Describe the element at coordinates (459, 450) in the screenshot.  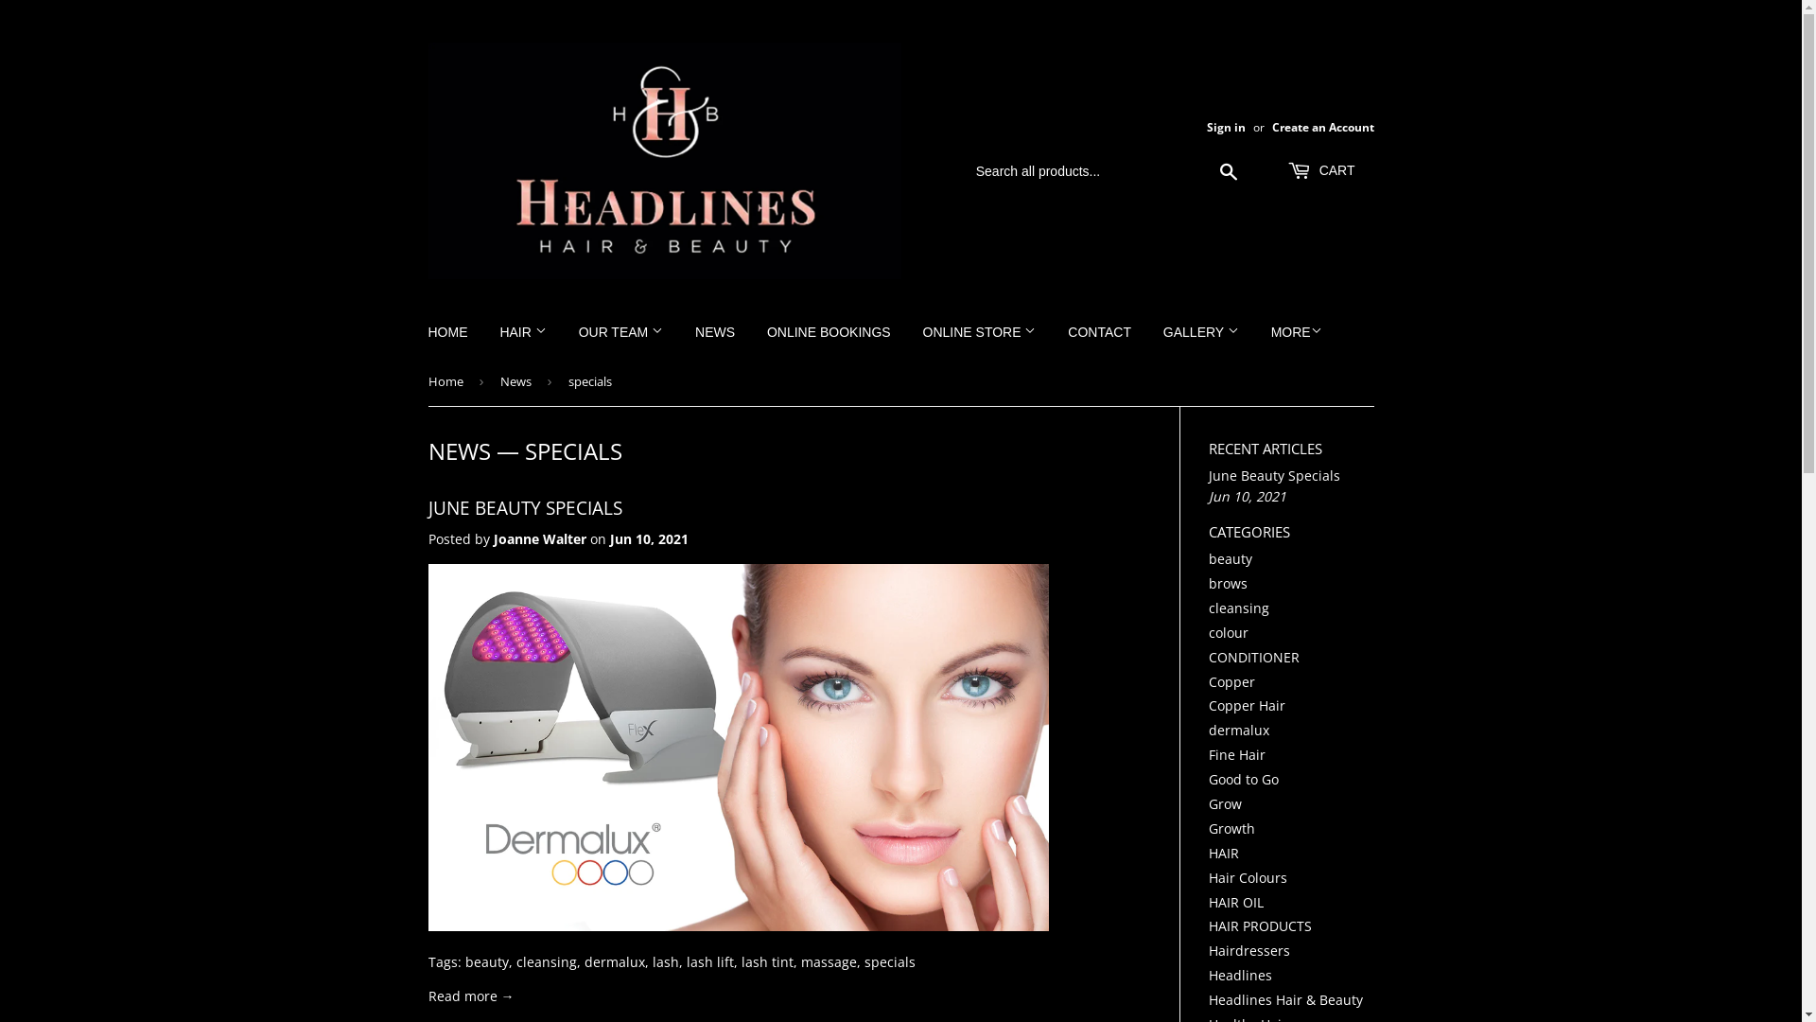
I see `NEWS` at that location.